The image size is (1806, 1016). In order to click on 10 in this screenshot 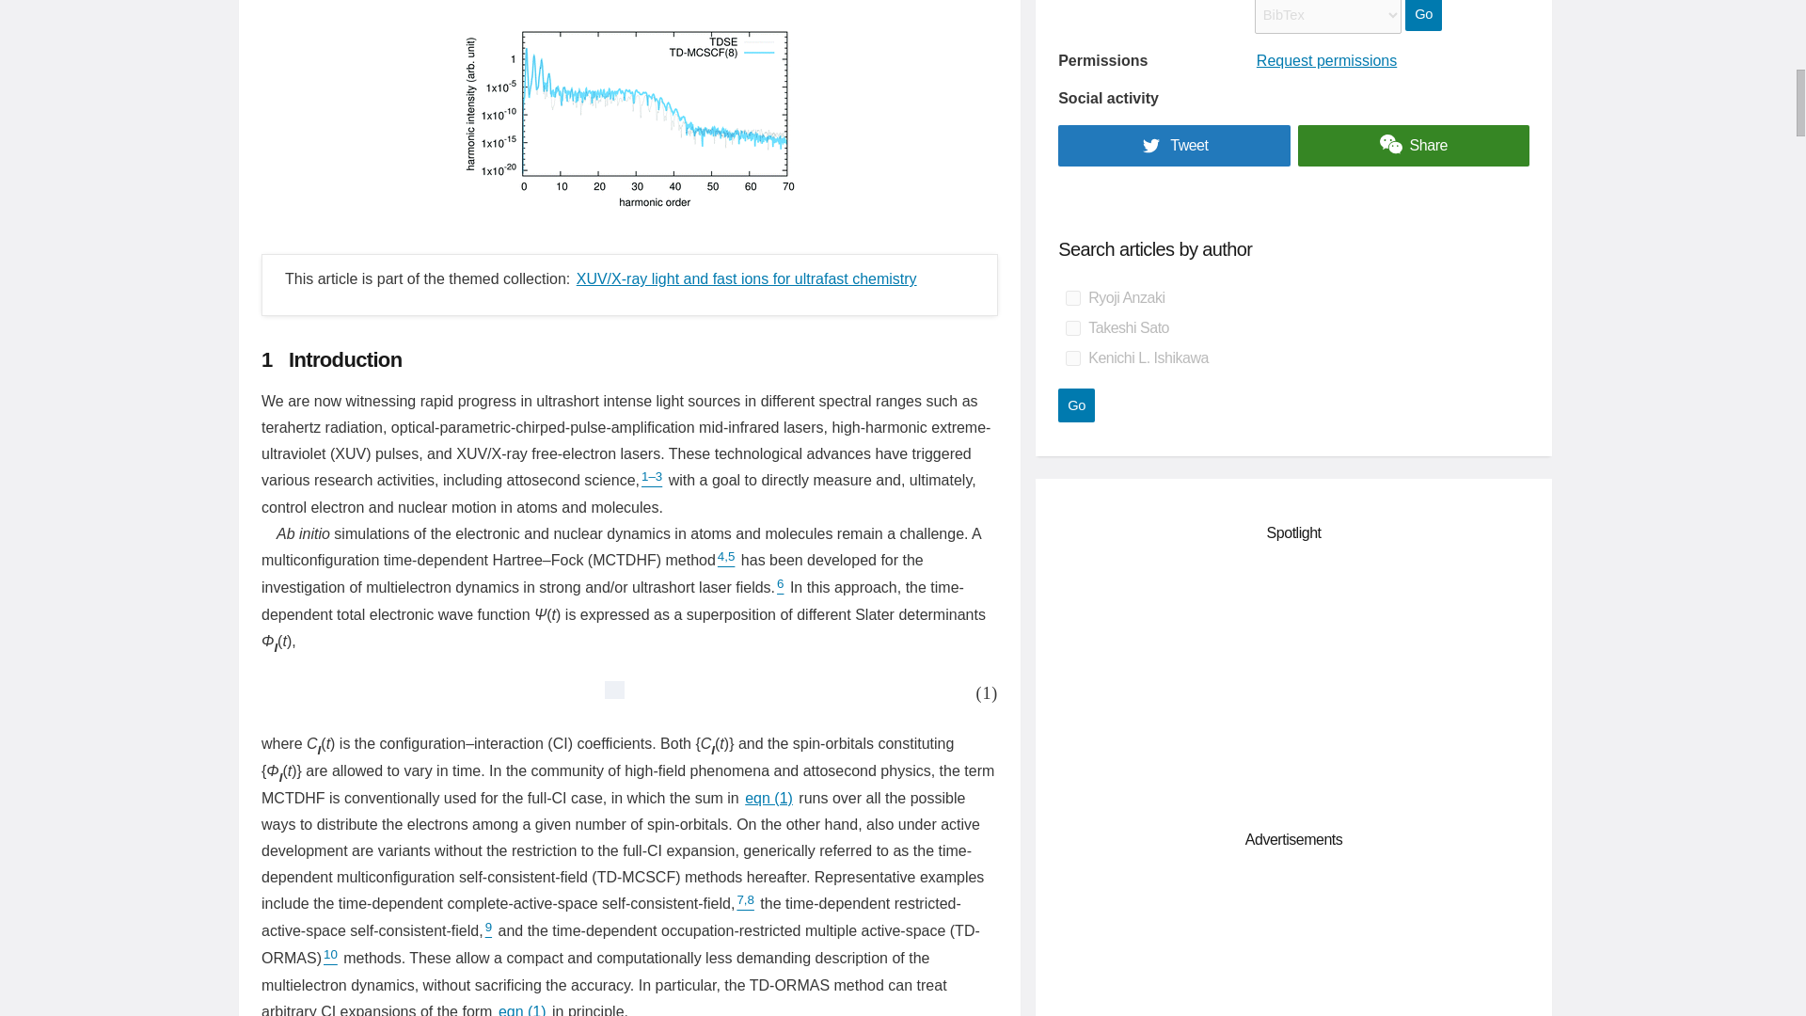, I will do `click(329, 958)`.